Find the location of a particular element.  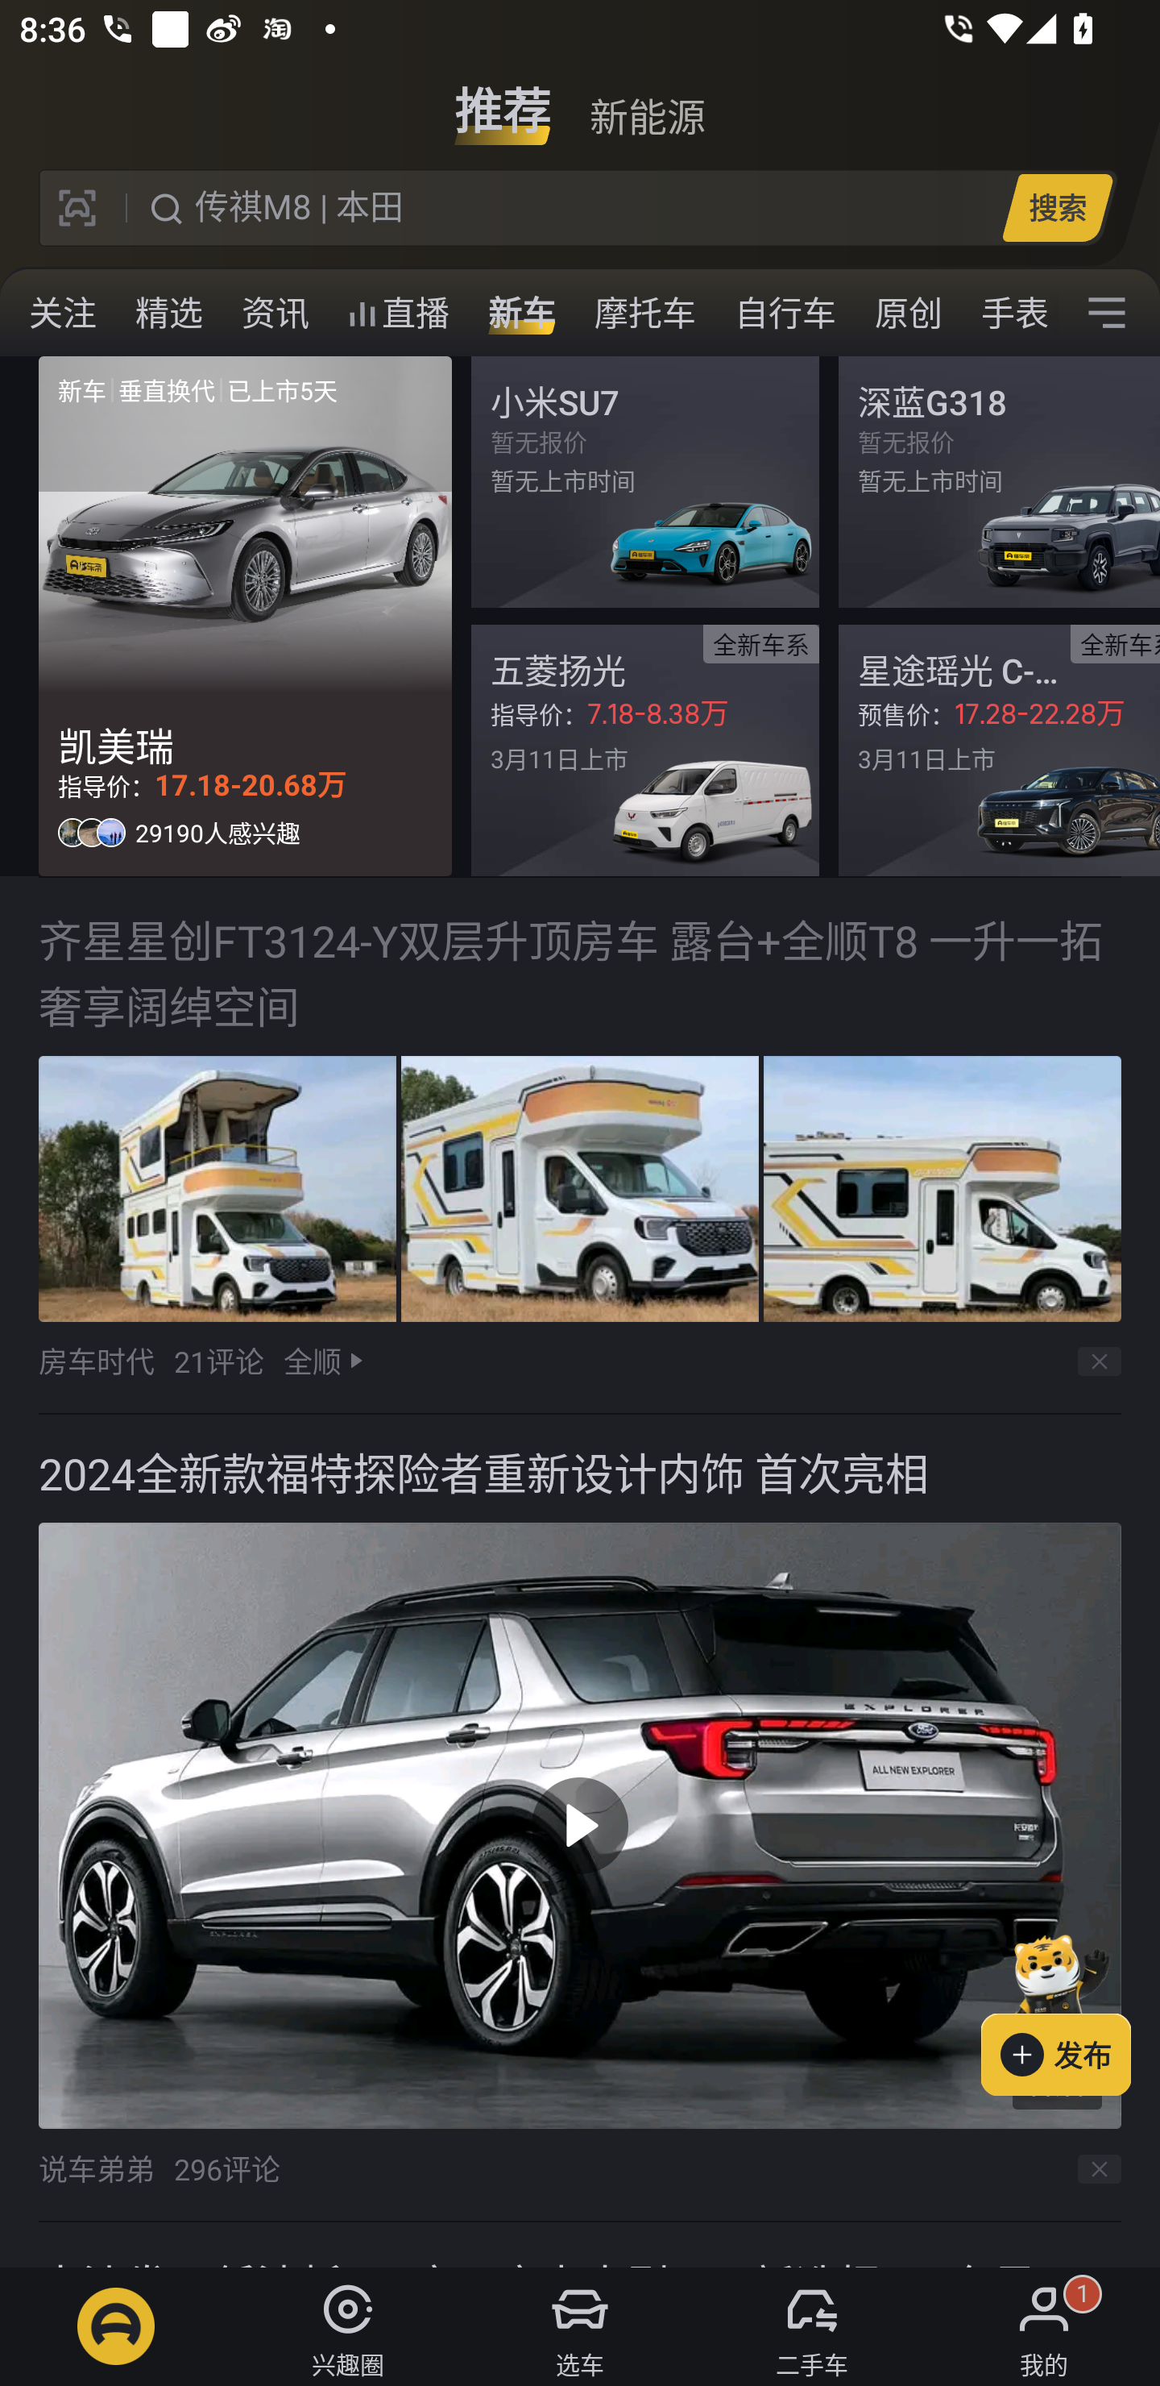

 is located at coordinates (1107, 313).